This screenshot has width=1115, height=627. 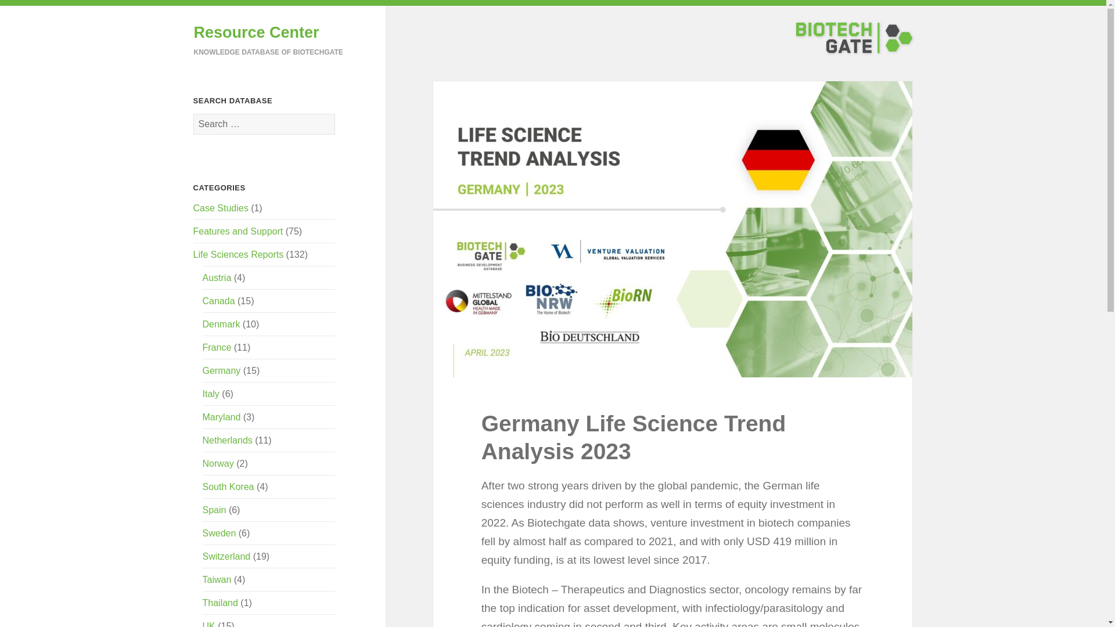 What do you see at coordinates (222, 370) in the screenshot?
I see `Germany` at bounding box center [222, 370].